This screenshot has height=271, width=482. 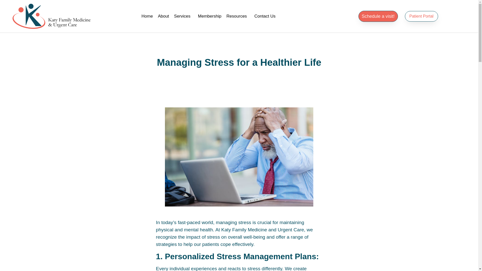 What do you see at coordinates (421, 16) in the screenshot?
I see `Patient Portal` at bounding box center [421, 16].